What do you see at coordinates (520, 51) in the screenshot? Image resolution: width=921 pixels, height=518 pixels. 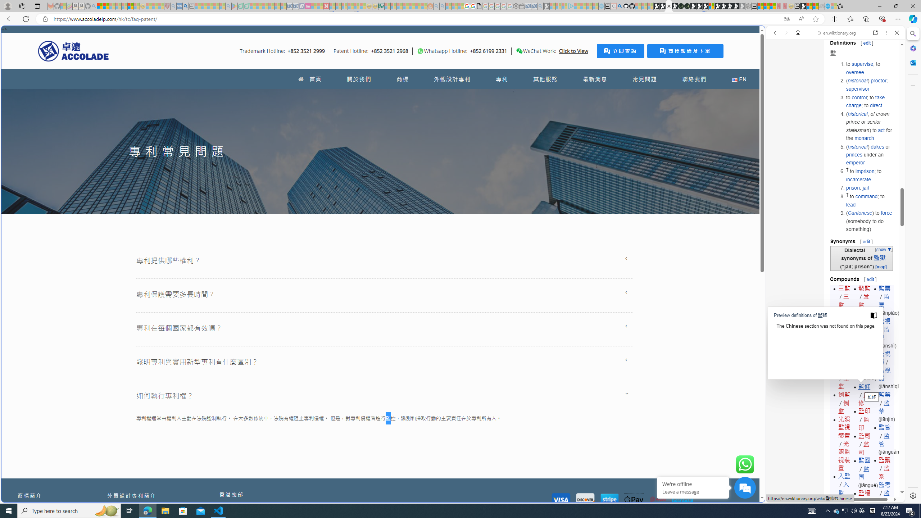 I see `Class: desktop` at bounding box center [520, 51].